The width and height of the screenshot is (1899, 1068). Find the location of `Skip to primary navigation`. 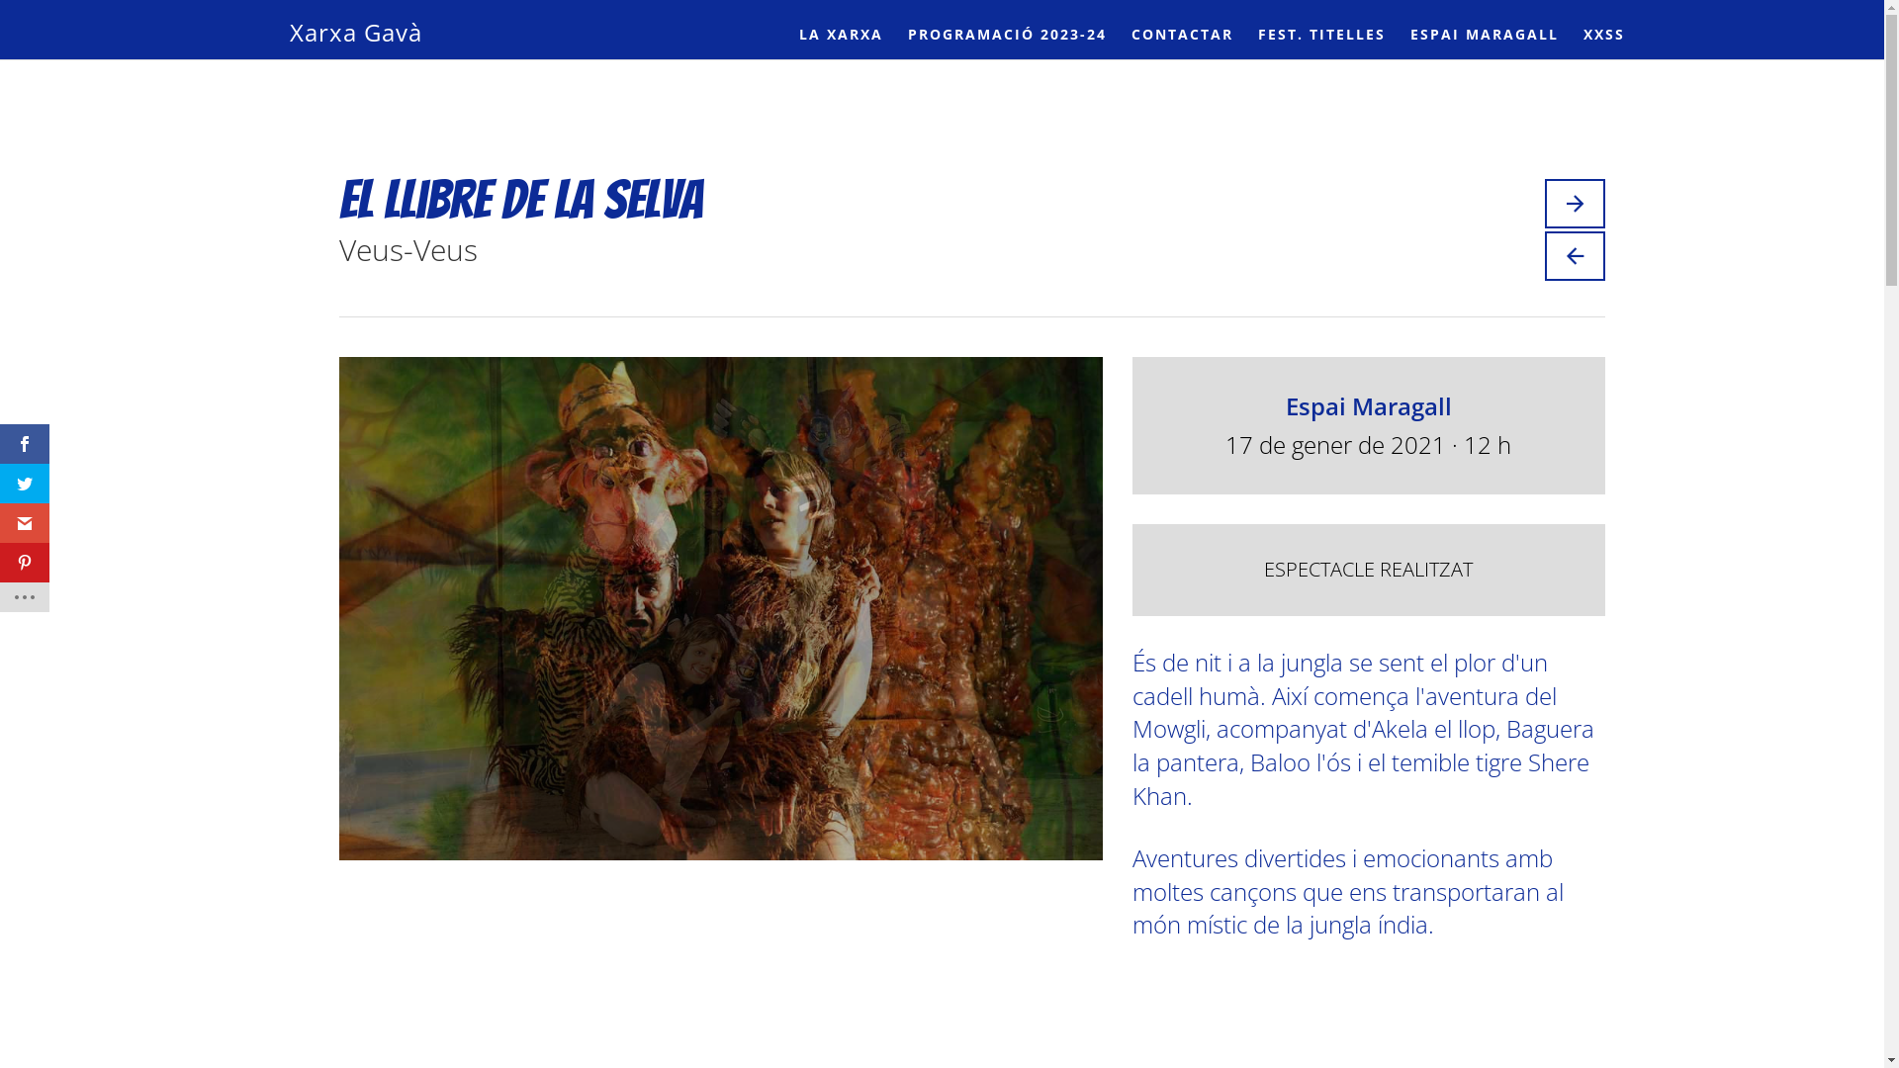

Skip to primary navigation is located at coordinates (0, 0).